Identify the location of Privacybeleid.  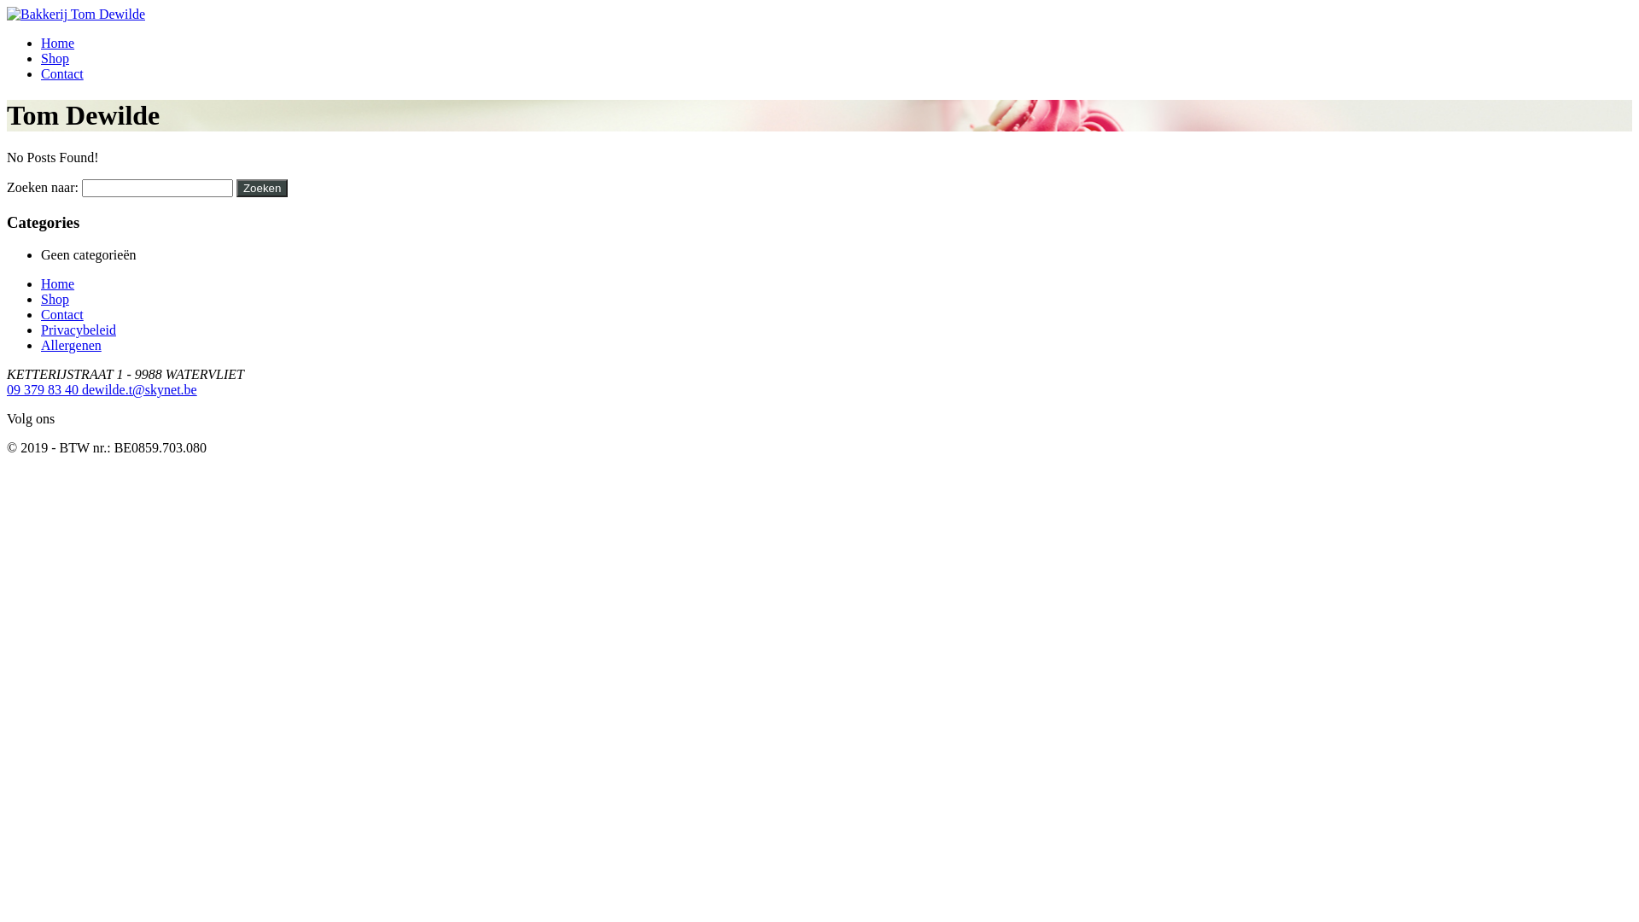
(79, 330).